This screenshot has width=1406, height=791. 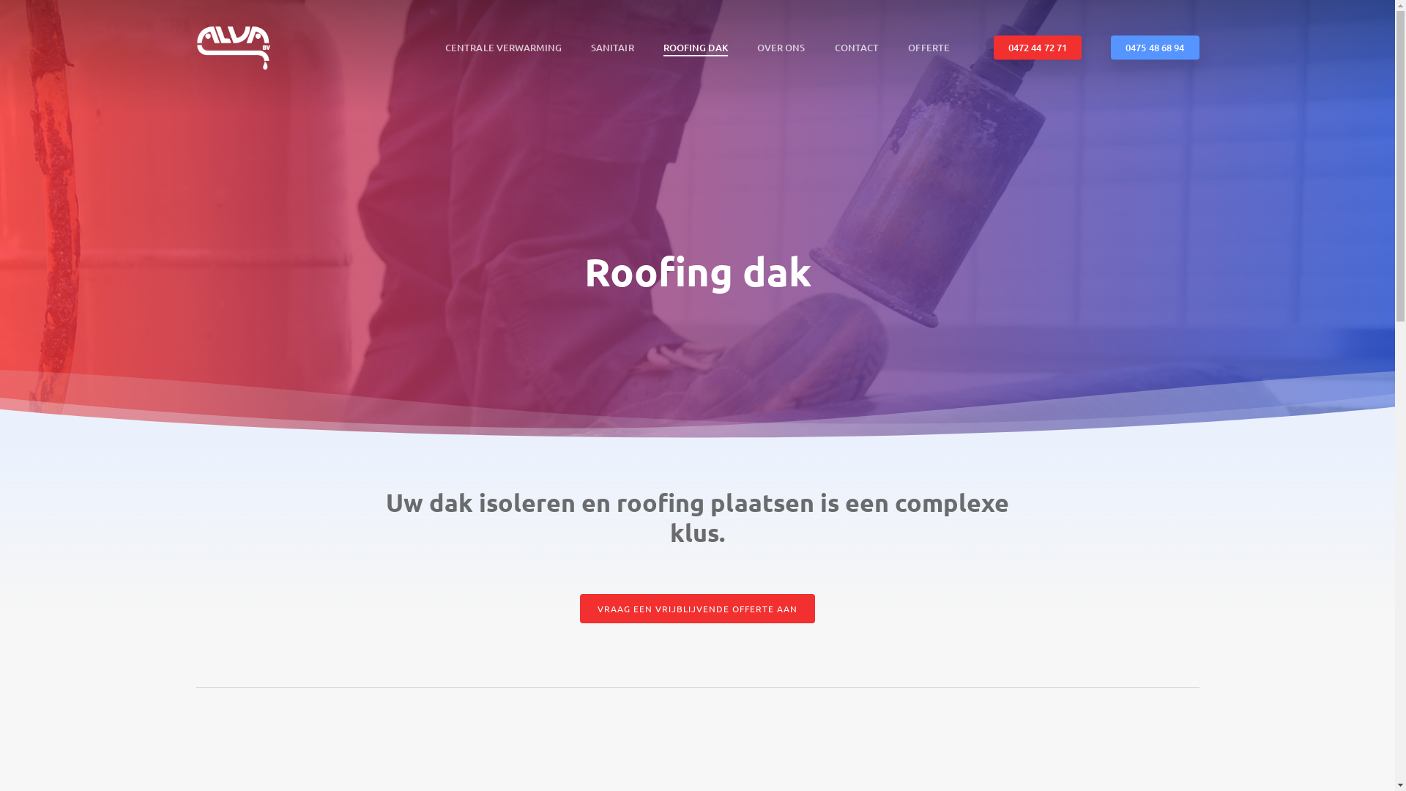 I want to click on instagram, so click(x=1192, y=765).